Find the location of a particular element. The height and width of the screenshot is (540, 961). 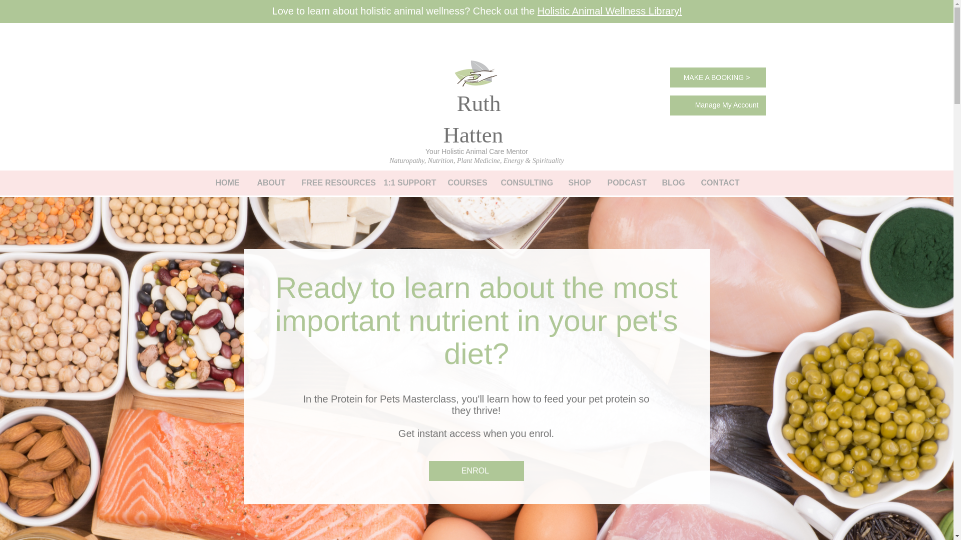

Manage My Account is located at coordinates (727, 105).